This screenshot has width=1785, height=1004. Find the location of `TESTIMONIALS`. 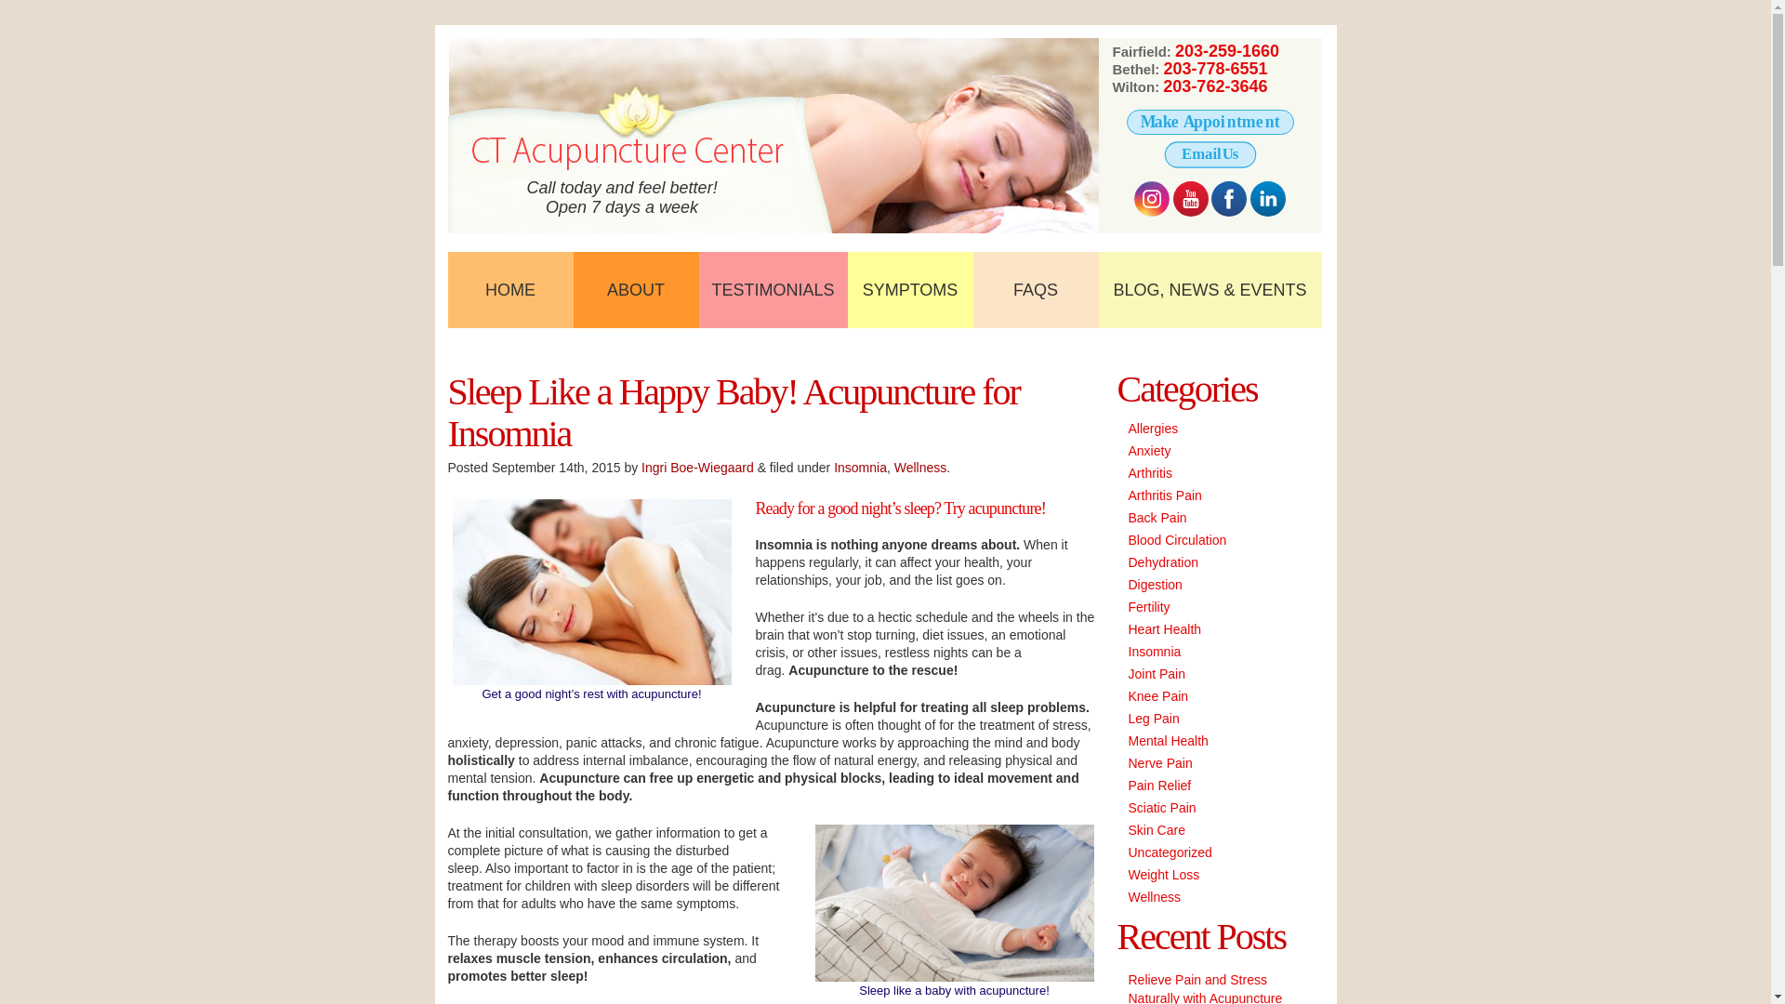

TESTIMONIALS is located at coordinates (773, 290).